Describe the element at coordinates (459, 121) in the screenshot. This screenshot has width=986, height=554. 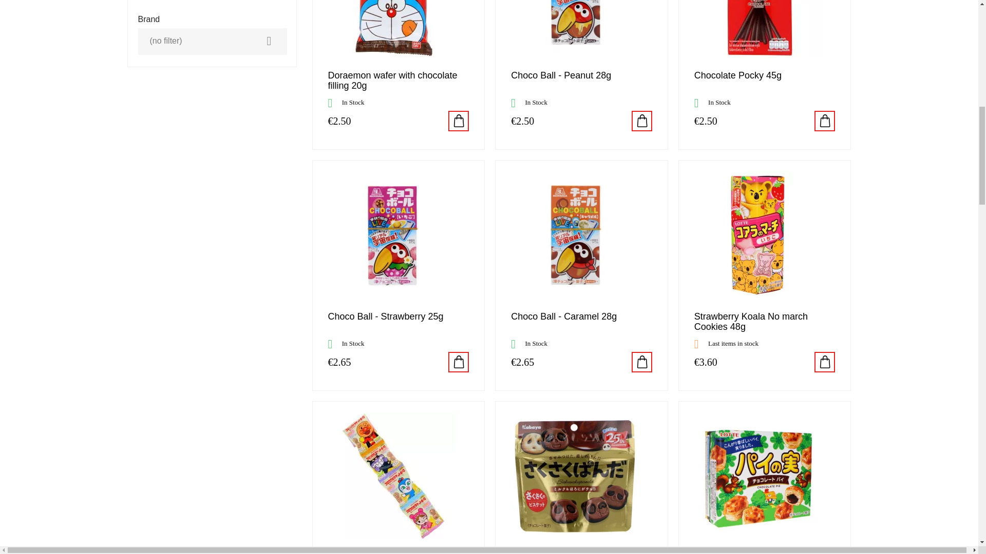
I see `Ajouter au panier` at that location.